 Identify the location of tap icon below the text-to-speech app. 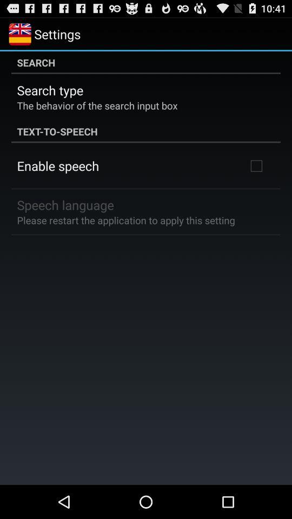
(256, 165).